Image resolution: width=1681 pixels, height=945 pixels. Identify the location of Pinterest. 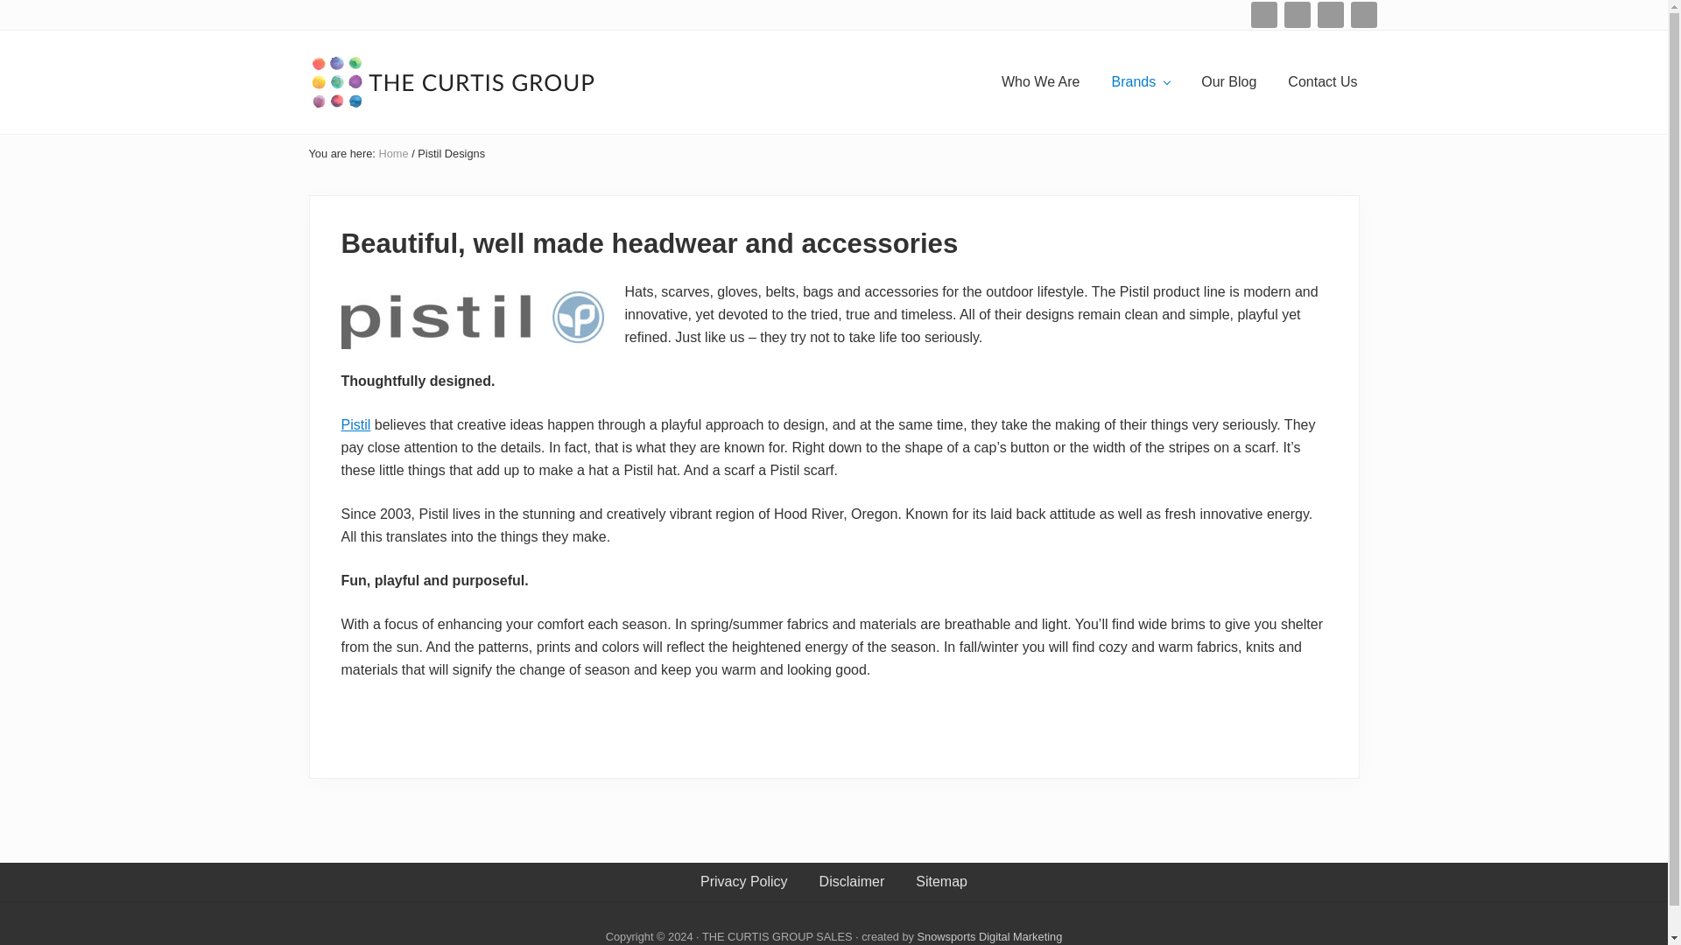
(1362, 15).